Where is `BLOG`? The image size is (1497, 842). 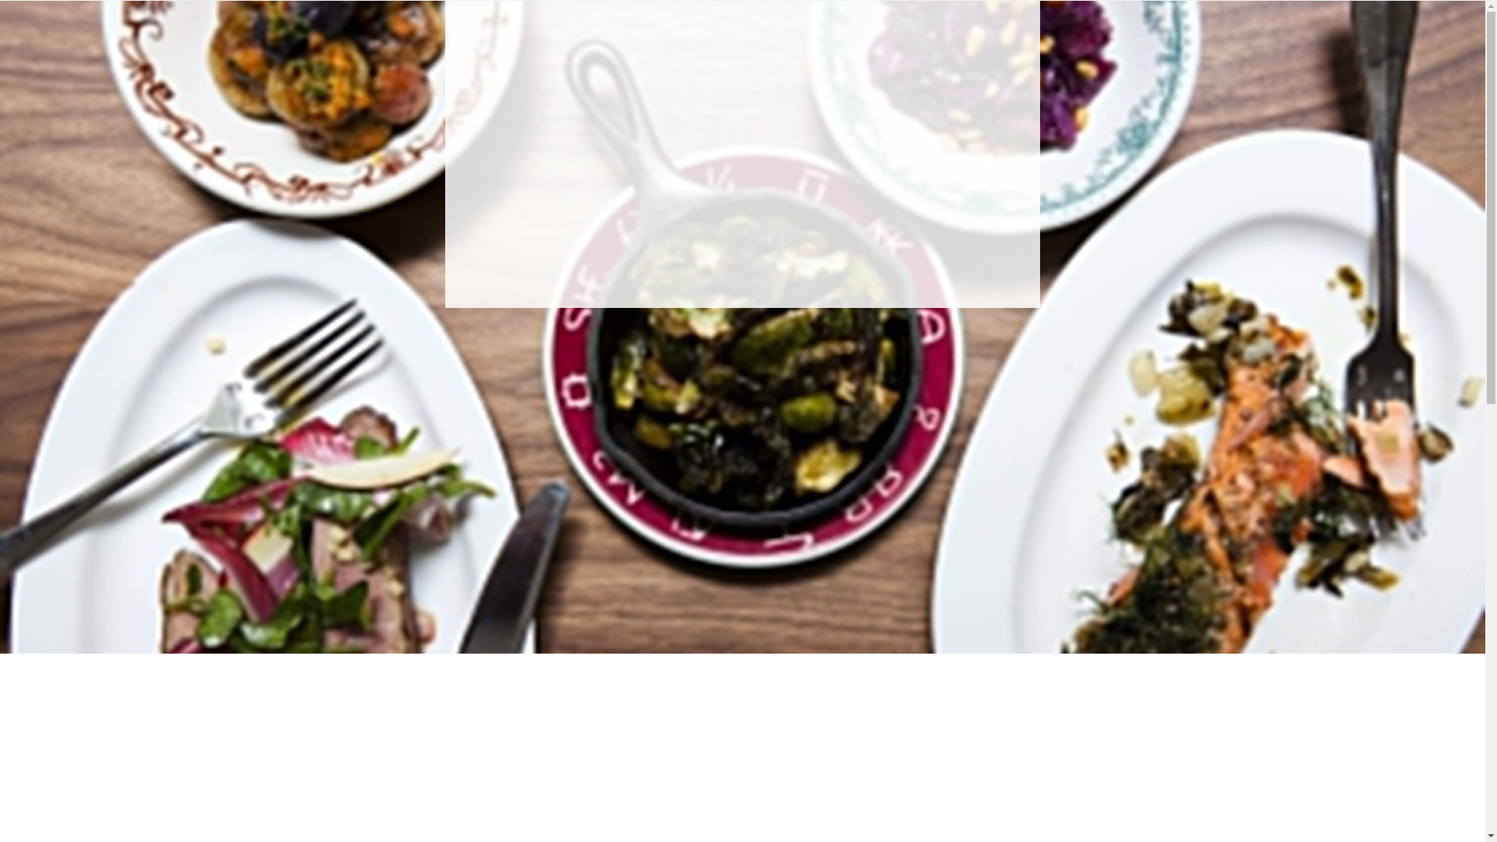
BLOG is located at coordinates (84, 231).